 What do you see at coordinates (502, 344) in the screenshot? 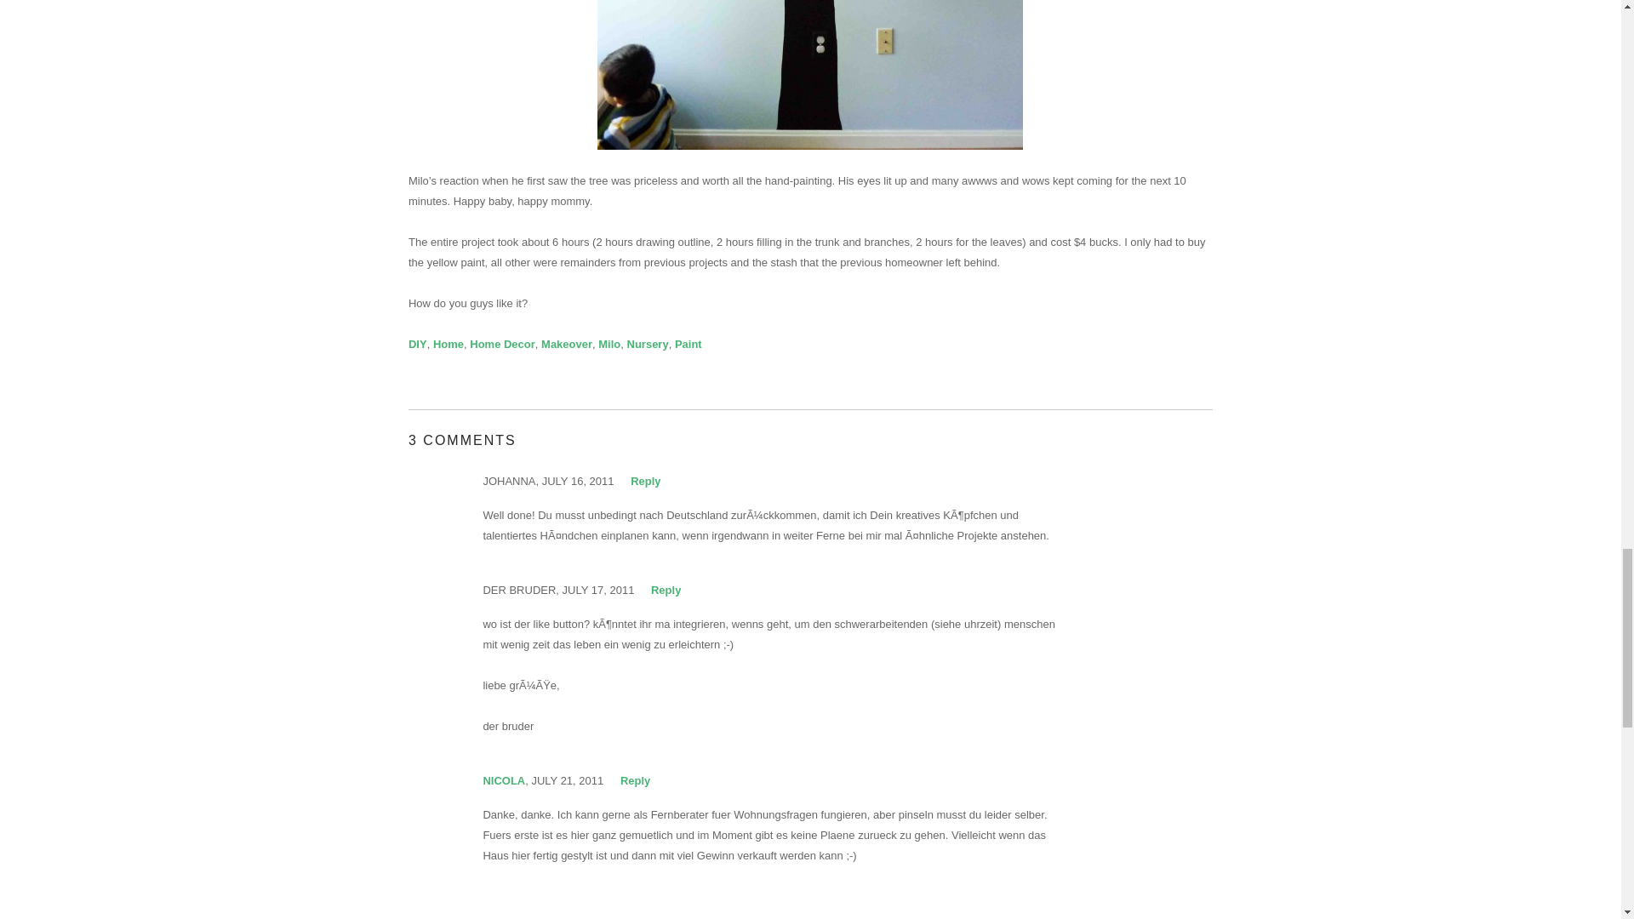
I see `Home Decor` at bounding box center [502, 344].